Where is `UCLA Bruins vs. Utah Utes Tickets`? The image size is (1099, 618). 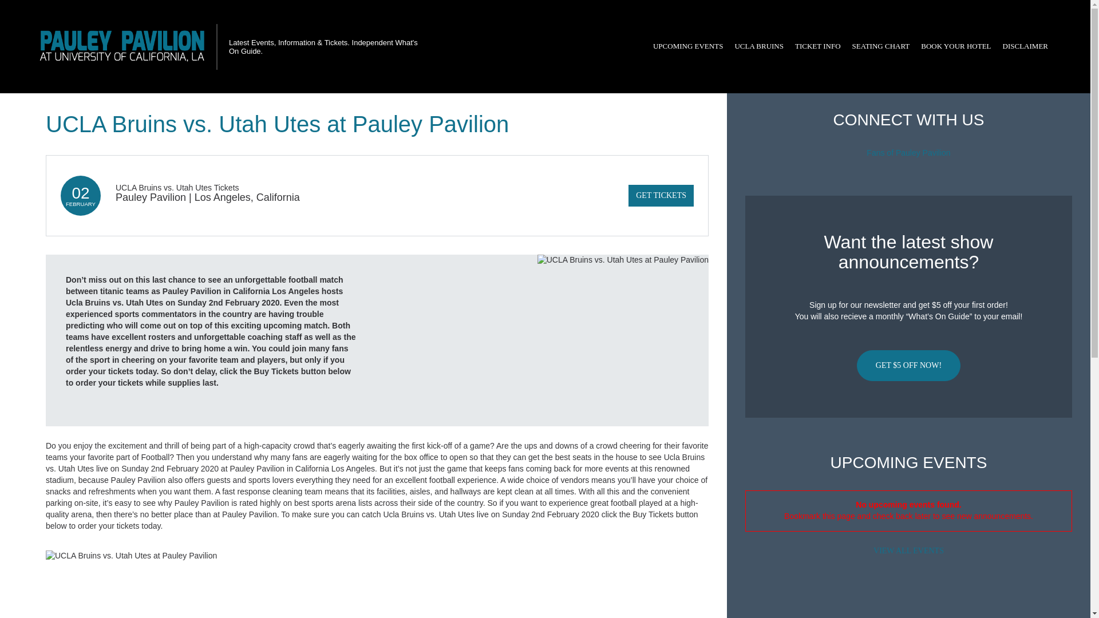 UCLA Bruins vs. Utah Utes Tickets is located at coordinates (177, 187).